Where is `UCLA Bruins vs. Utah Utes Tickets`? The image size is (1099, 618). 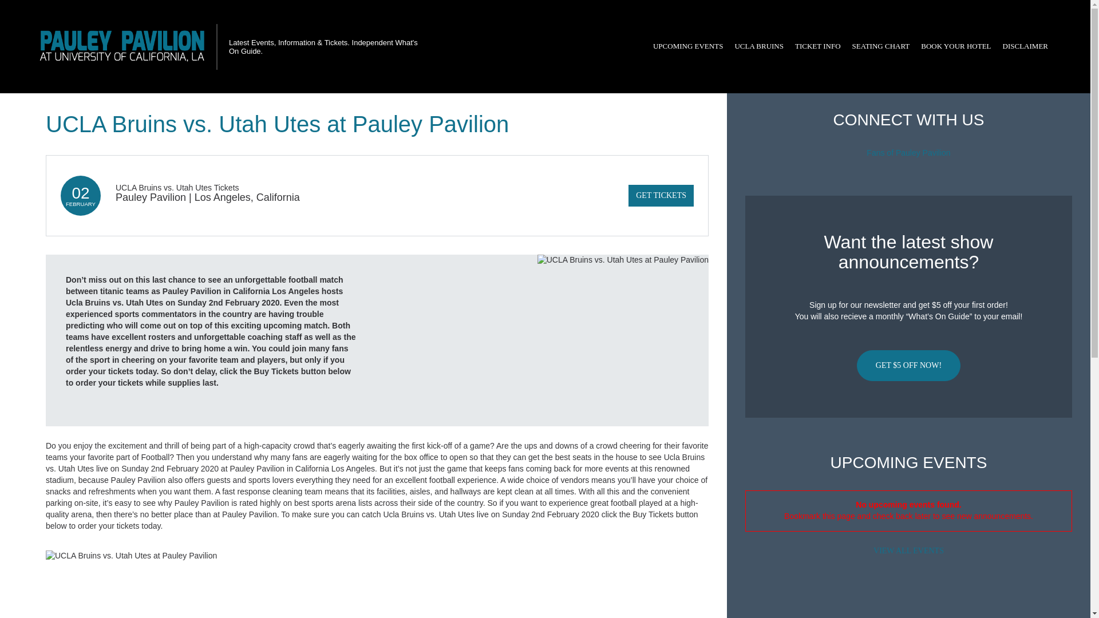 UCLA Bruins vs. Utah Utes Tickets is located at coordinates (177, 187).